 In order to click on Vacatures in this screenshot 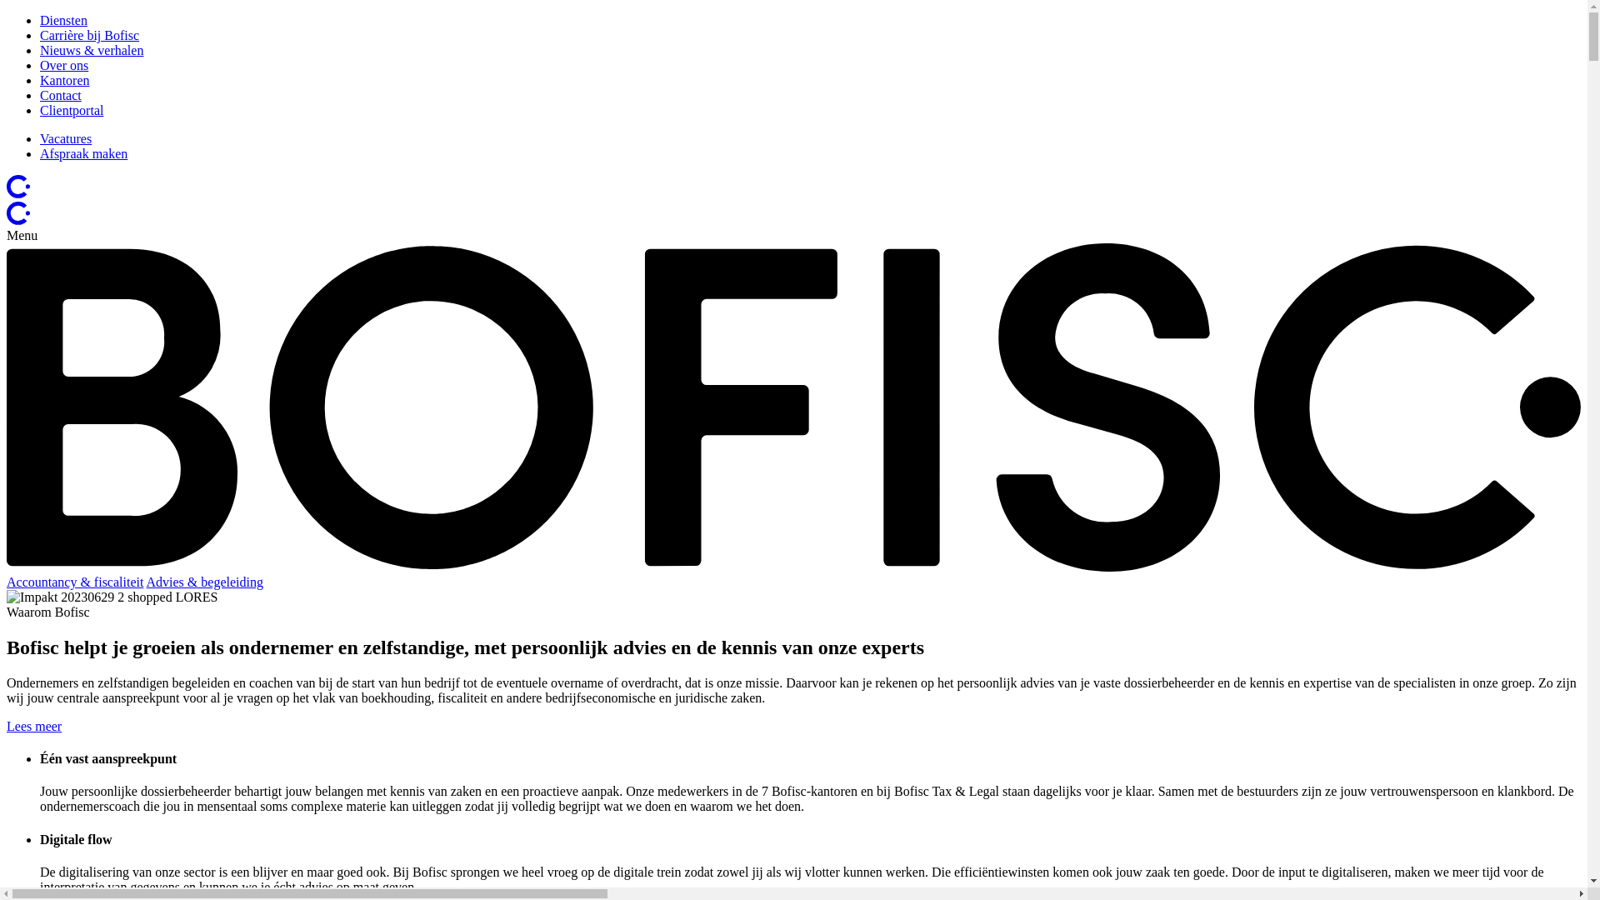, I will do `click(66, 138)`.